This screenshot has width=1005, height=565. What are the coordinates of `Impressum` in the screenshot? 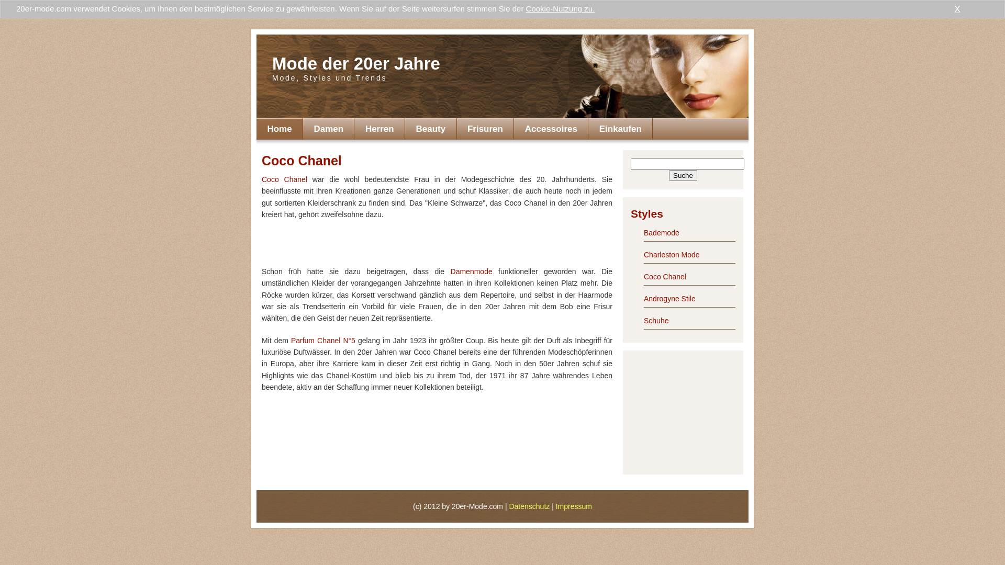 It's located at (574, 506).